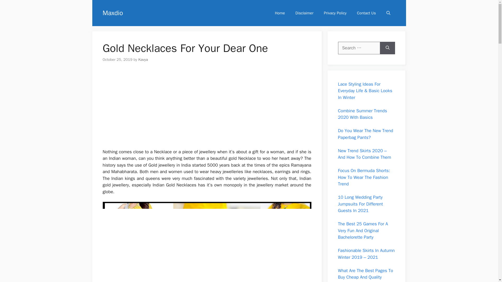 The image size is (502, 282). What do you see at coordinates (359, 48) in the screenshot?
I see `Search for:` at bounding box center [359, 48].